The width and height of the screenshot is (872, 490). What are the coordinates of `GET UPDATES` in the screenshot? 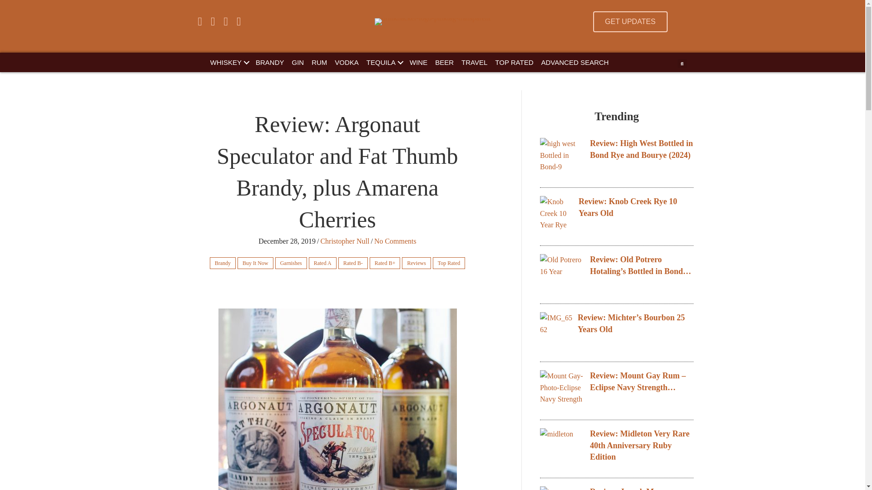 It's located at (629, 22).